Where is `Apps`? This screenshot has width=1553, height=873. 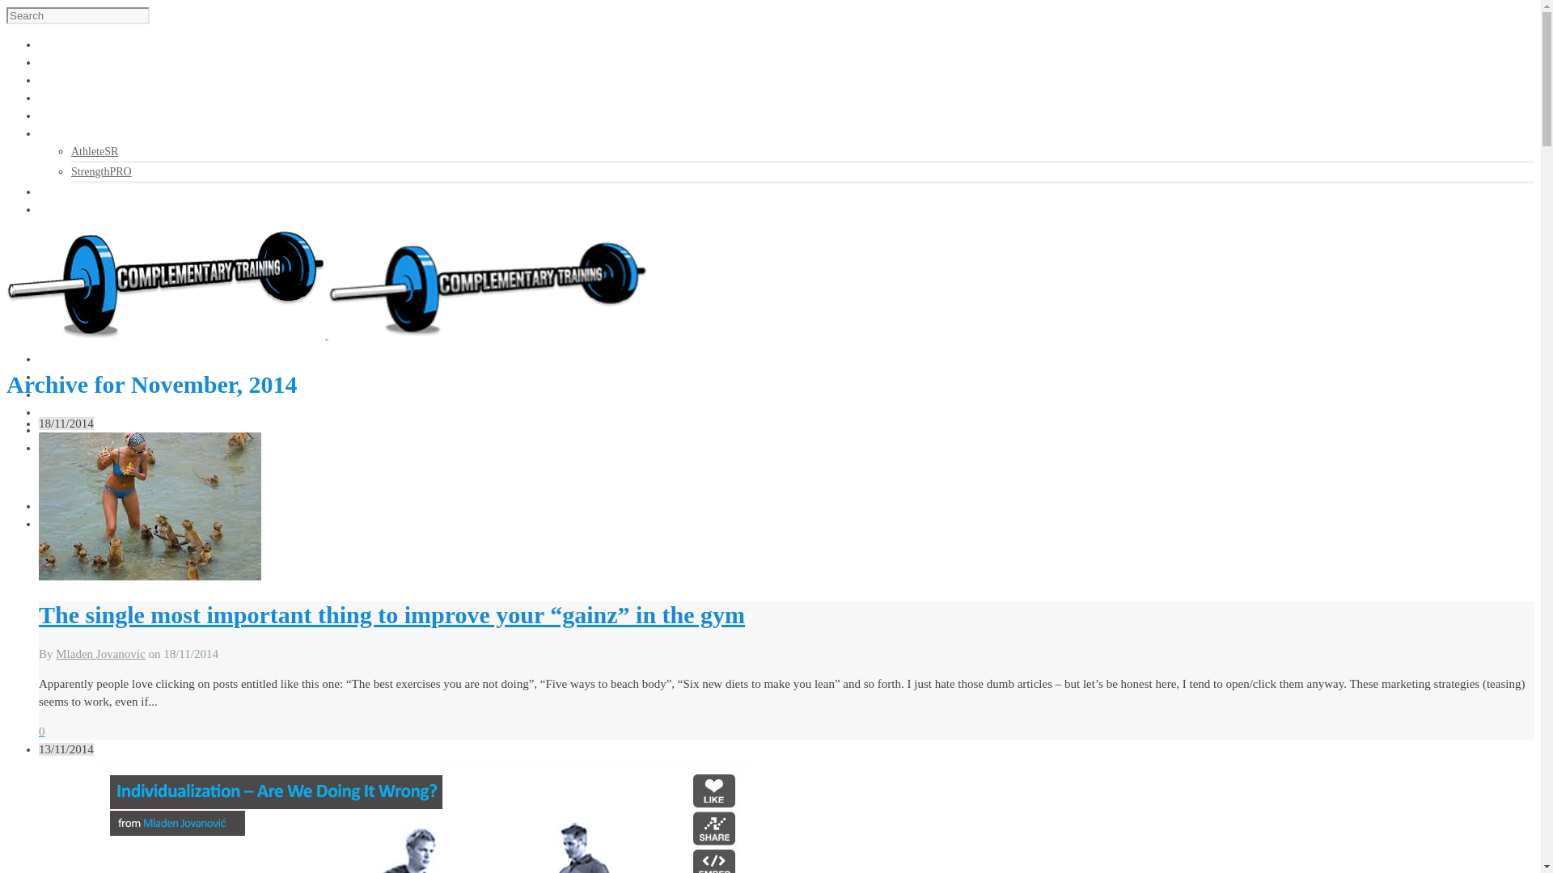 Apps is located at coordinates (51, 448).